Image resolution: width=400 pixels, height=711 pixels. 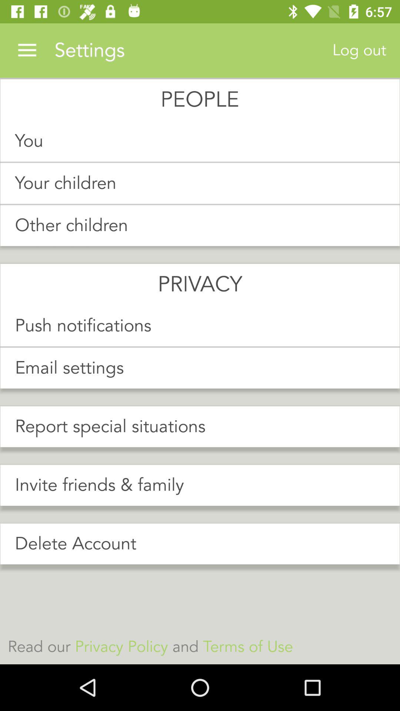 What do you see at coordinates (200, 544) in the screenshot?
I see `choose the item below invite friends & family` at bounding box center [200, 544].